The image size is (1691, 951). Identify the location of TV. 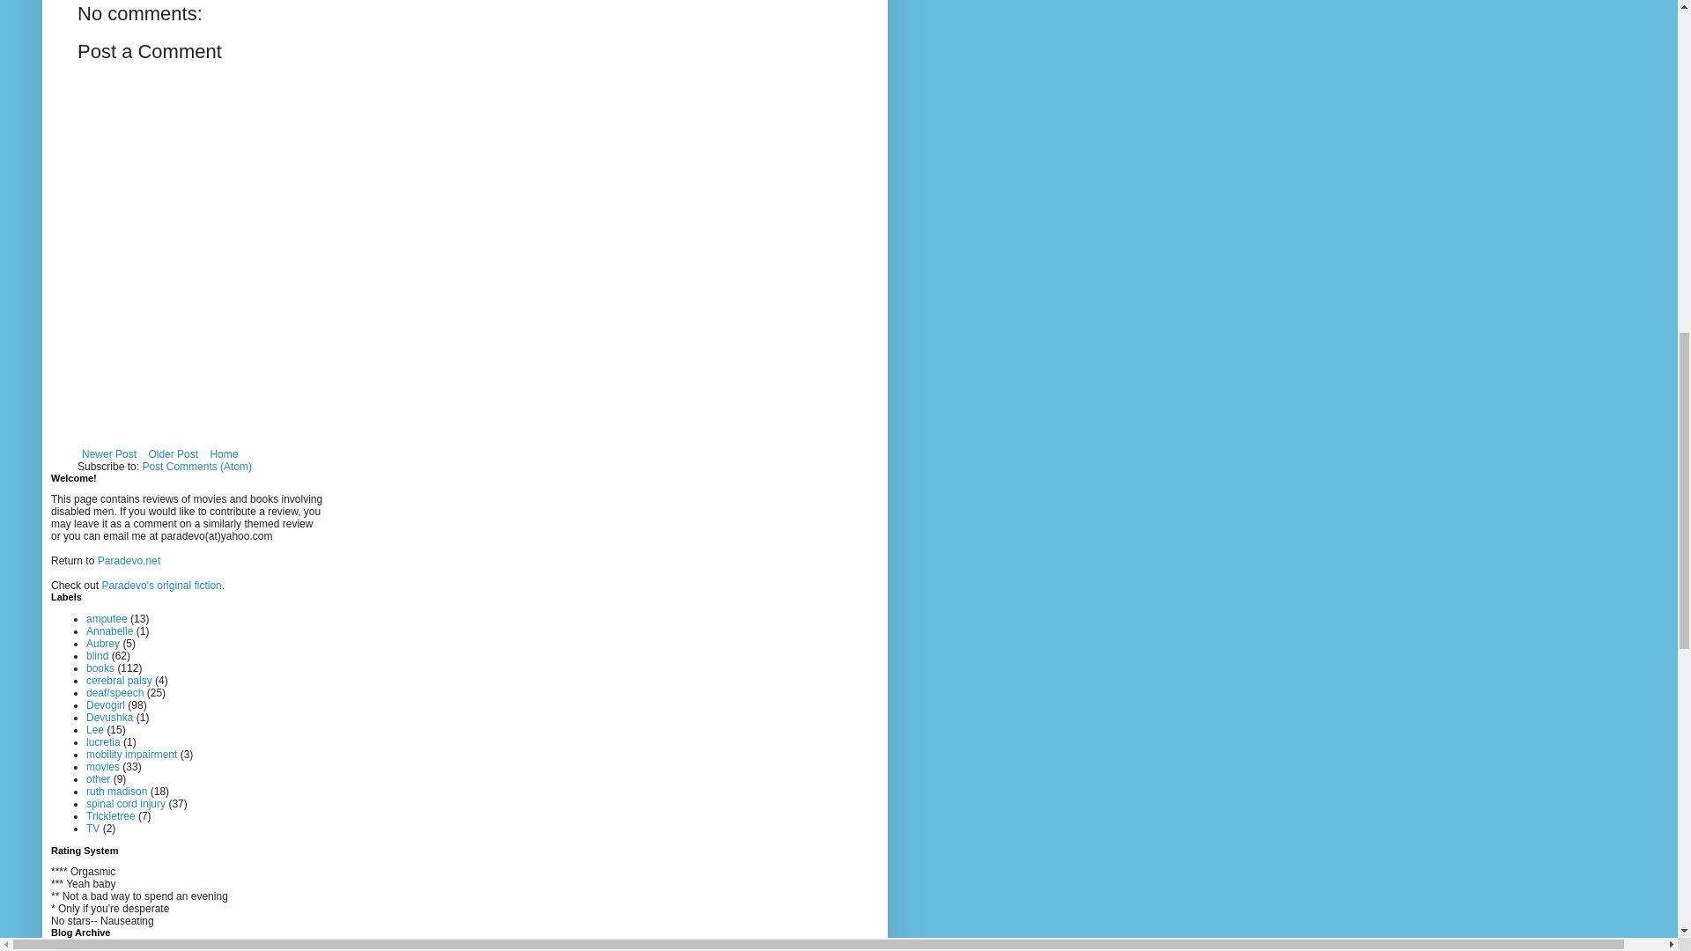
(92, 829).